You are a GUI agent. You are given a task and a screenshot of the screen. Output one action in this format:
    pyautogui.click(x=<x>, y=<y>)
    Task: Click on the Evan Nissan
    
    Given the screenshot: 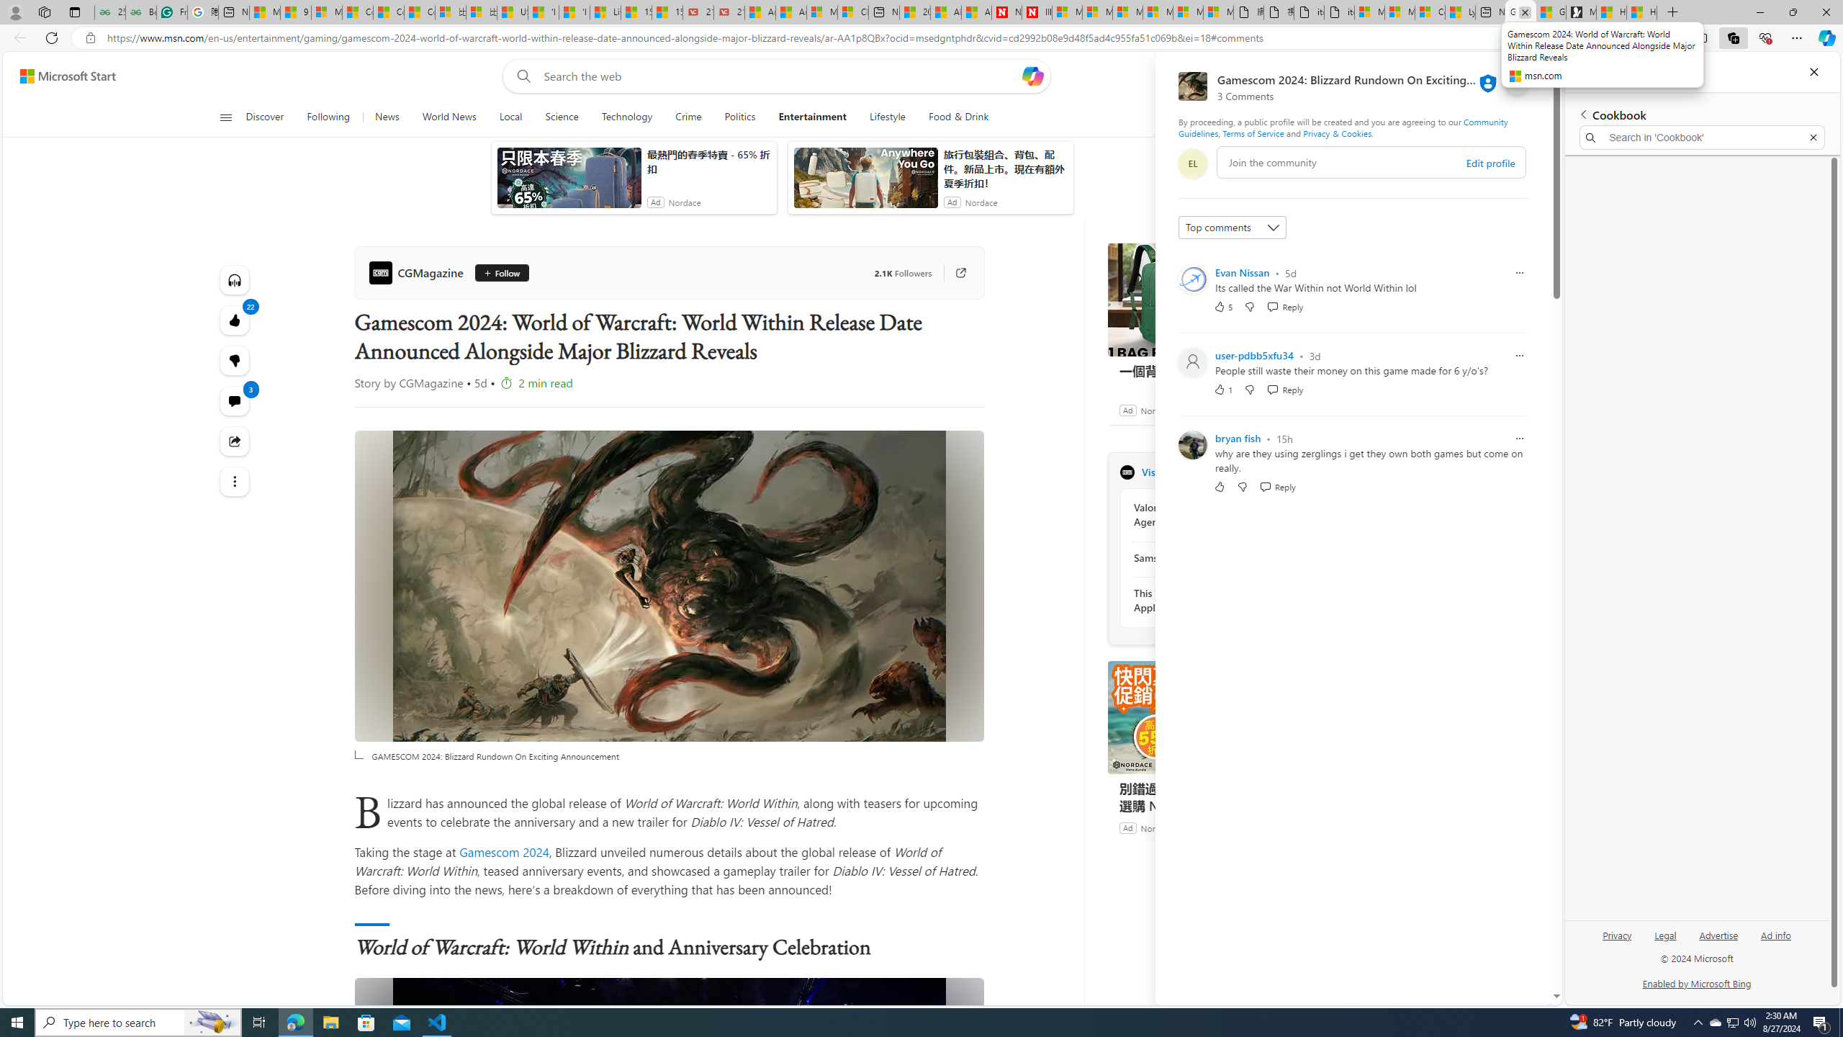 What is the action you would take?
    pyautogui.click(x=1242, y=272)
    